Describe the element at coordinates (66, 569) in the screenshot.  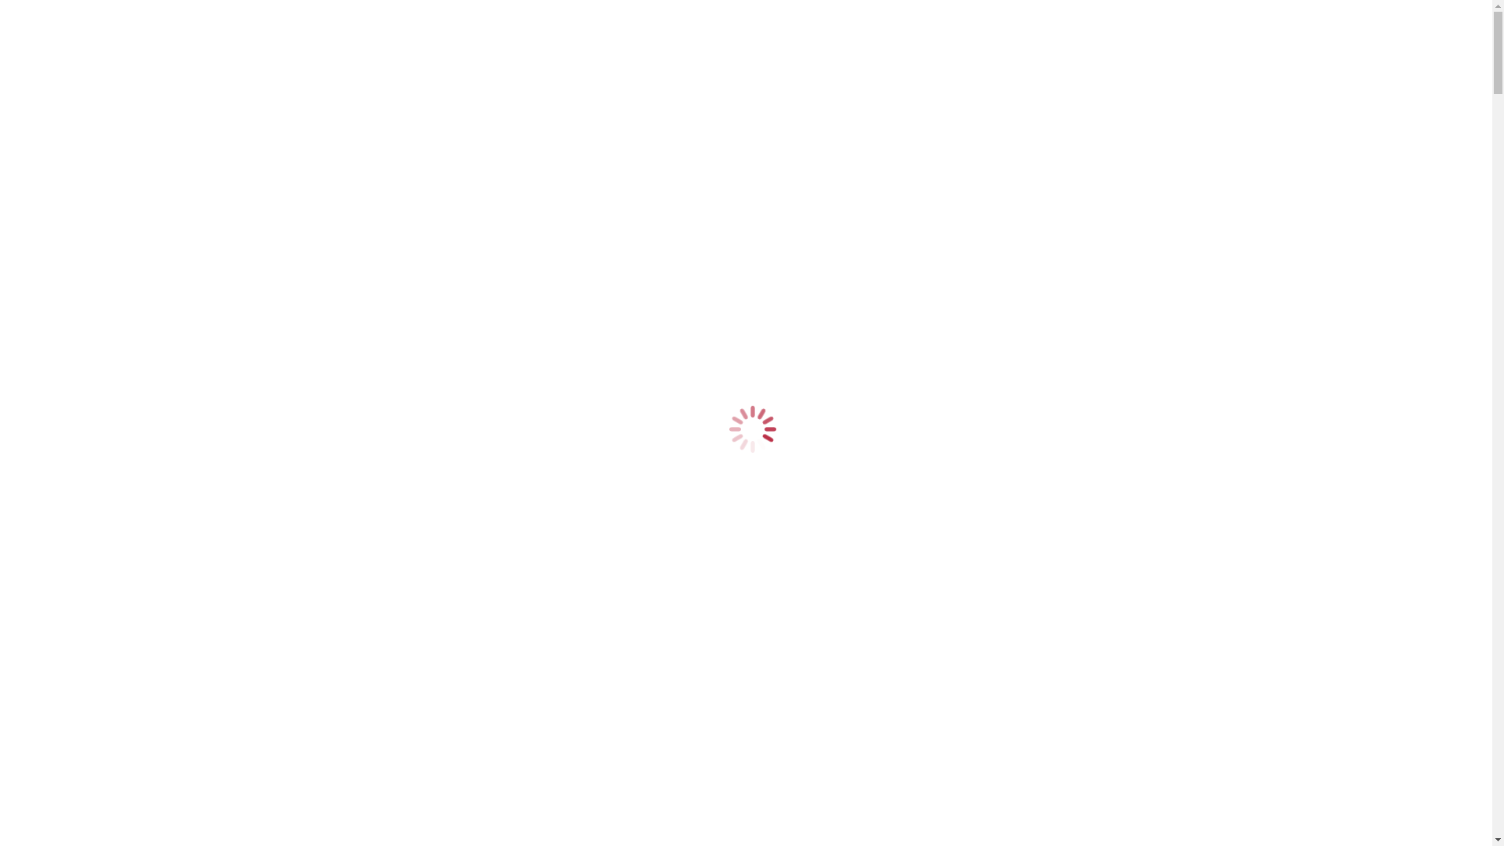
I see `Contact Us` at that location.